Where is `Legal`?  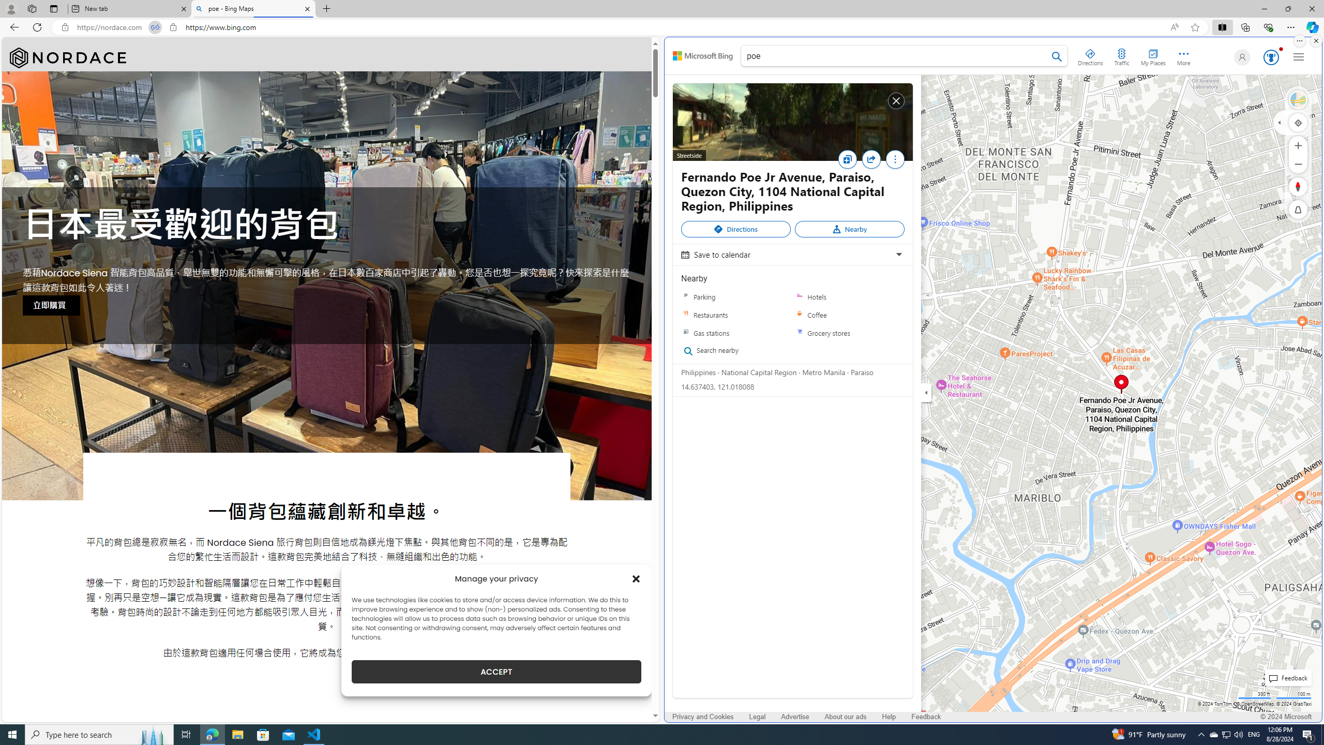 Legal is located at coordinates (757, 717).